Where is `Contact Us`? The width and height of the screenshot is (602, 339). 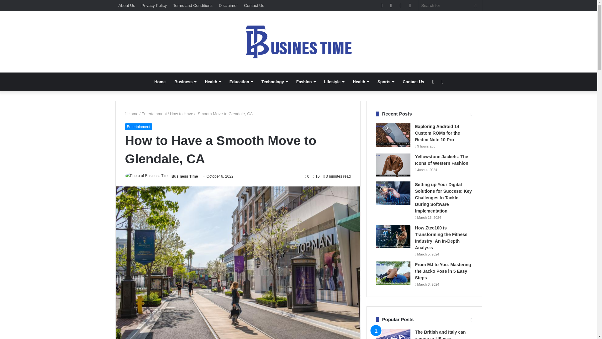
Contact Us is located at coordinates (254, 5).